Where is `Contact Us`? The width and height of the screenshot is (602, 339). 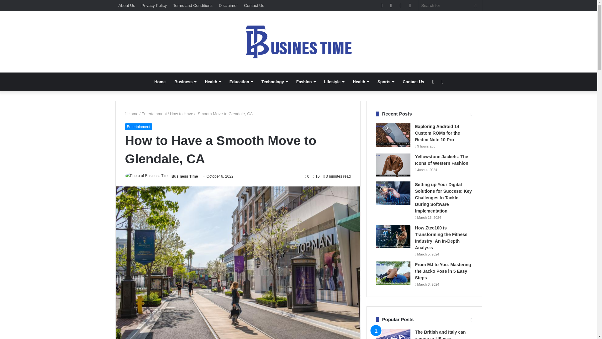
Contact Us is located at coordinates (254, 5).